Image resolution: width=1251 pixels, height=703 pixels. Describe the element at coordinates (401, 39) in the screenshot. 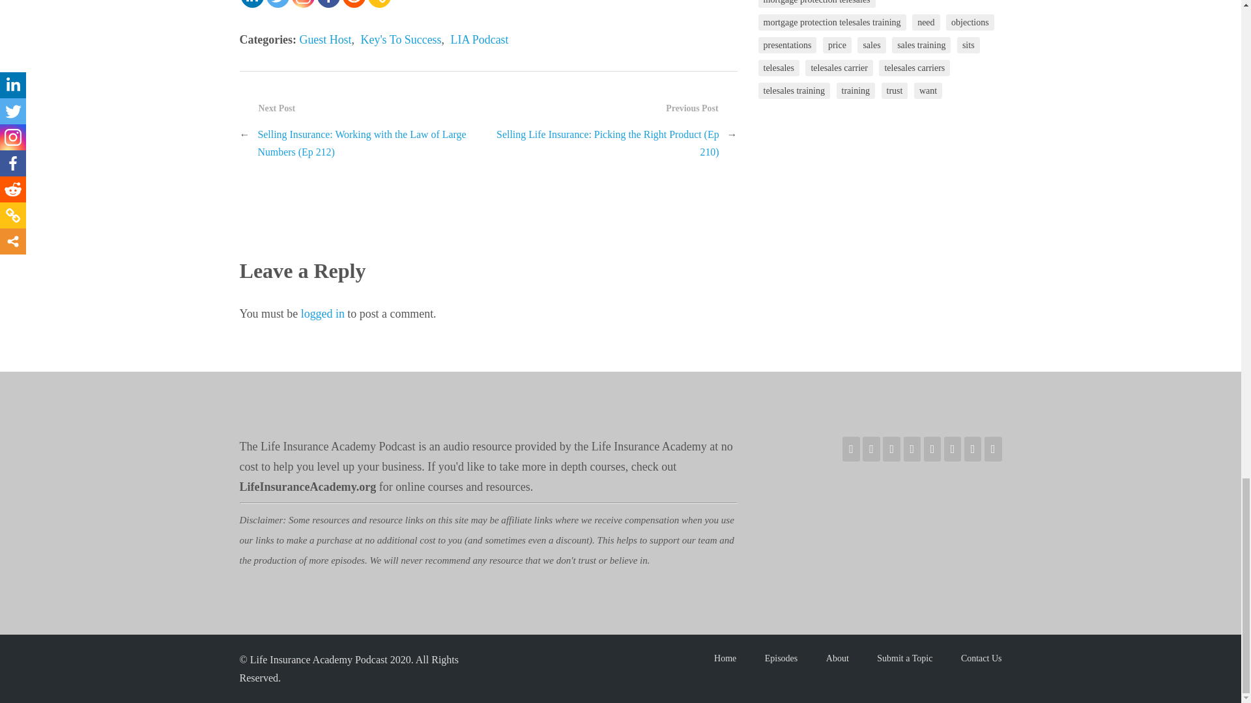

I see `Key's To Success` at that location.